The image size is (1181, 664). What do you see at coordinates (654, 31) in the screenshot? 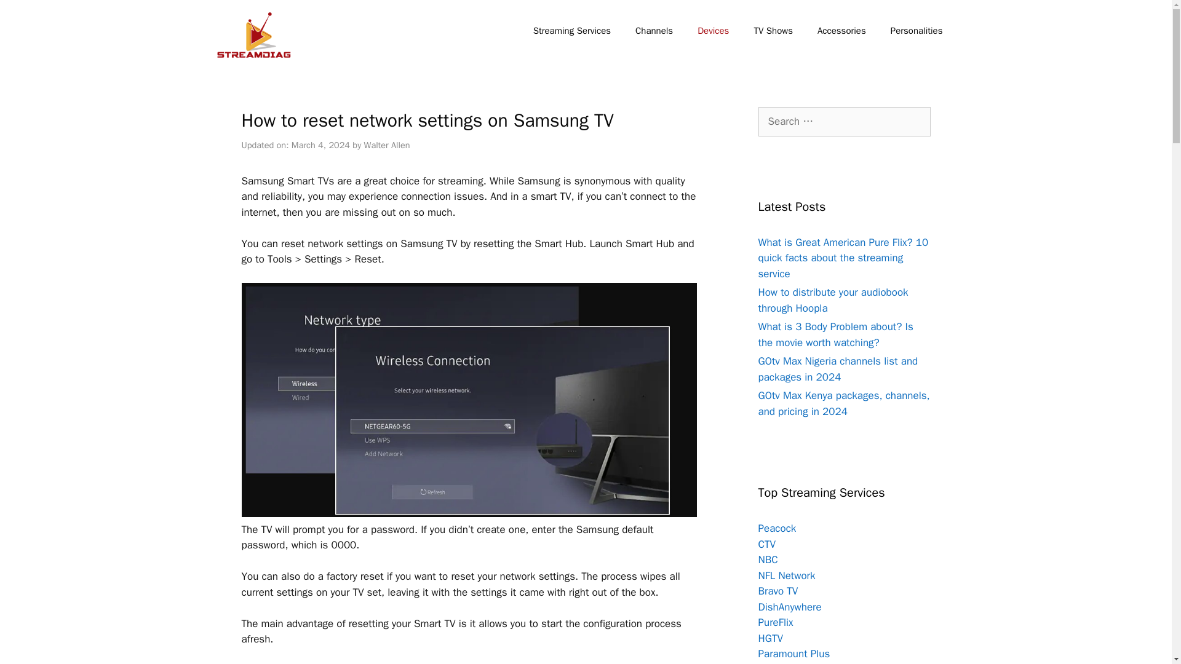
I see `Channels` at bounding box center [654, 31].